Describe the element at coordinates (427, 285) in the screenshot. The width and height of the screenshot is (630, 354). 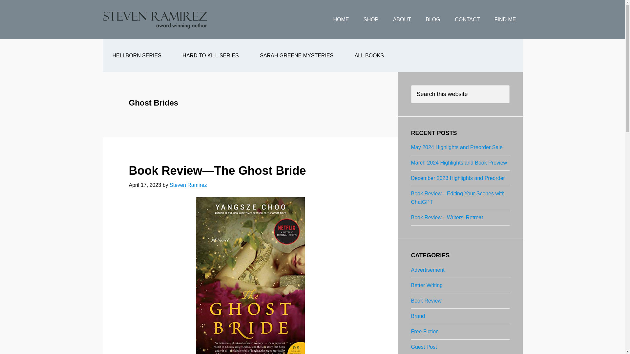
I see `Better Writing` at that location.